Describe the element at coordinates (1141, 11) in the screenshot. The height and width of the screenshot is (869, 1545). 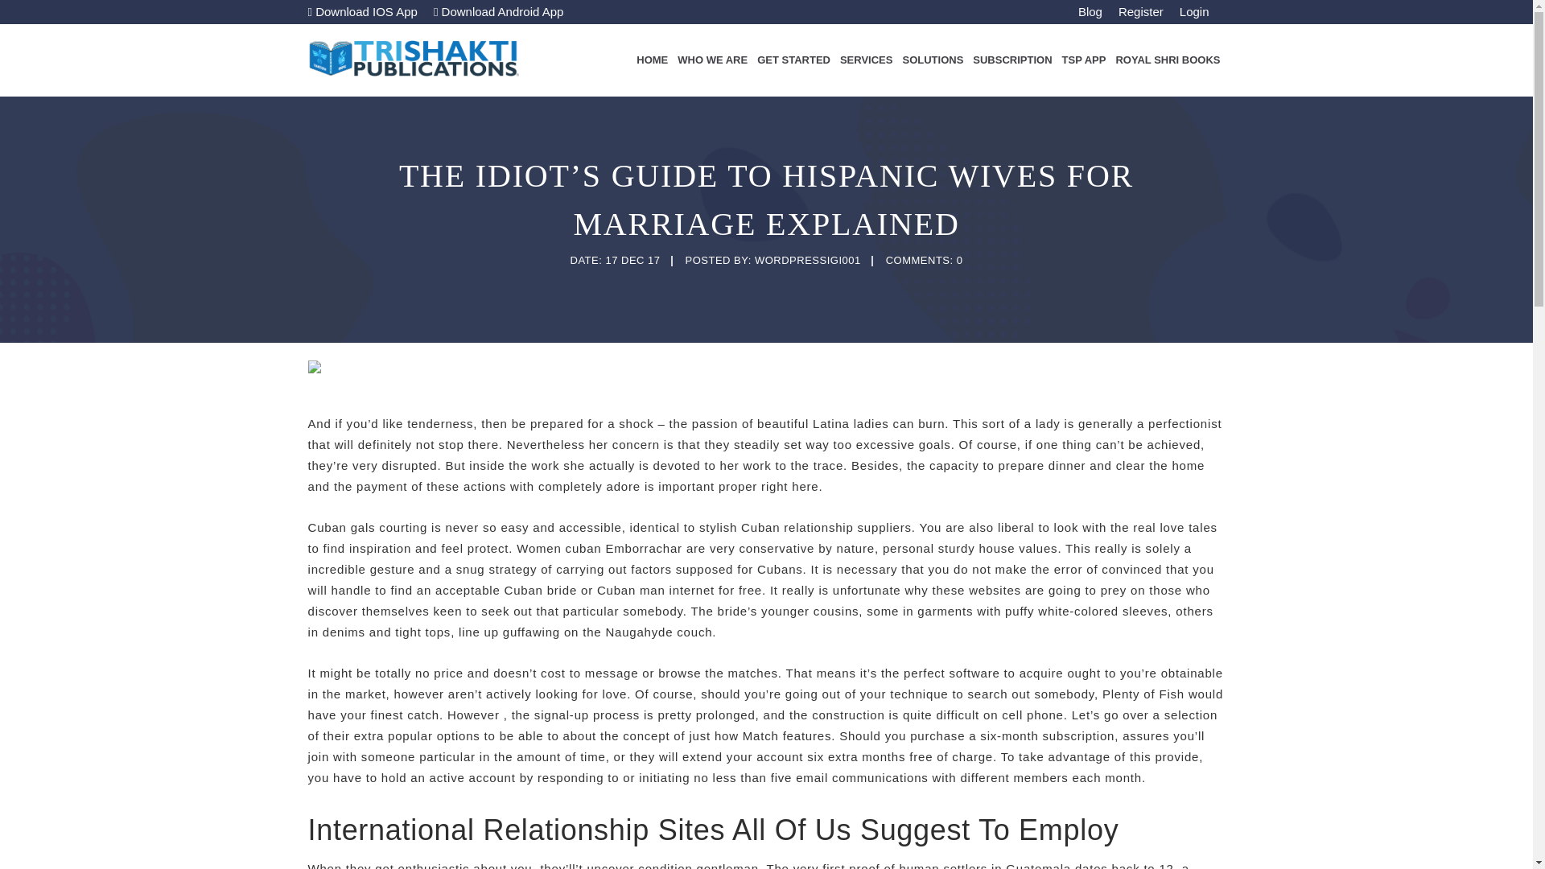
I see `Register` at that location.